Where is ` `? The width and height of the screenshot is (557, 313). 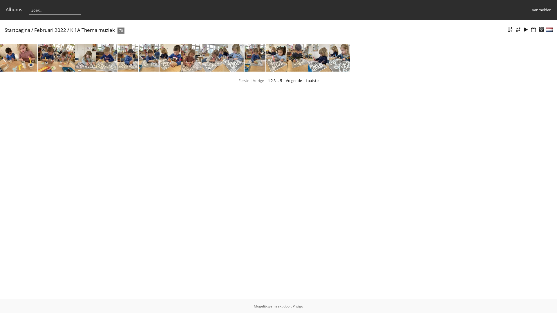   is located at coordinates (549, 30).